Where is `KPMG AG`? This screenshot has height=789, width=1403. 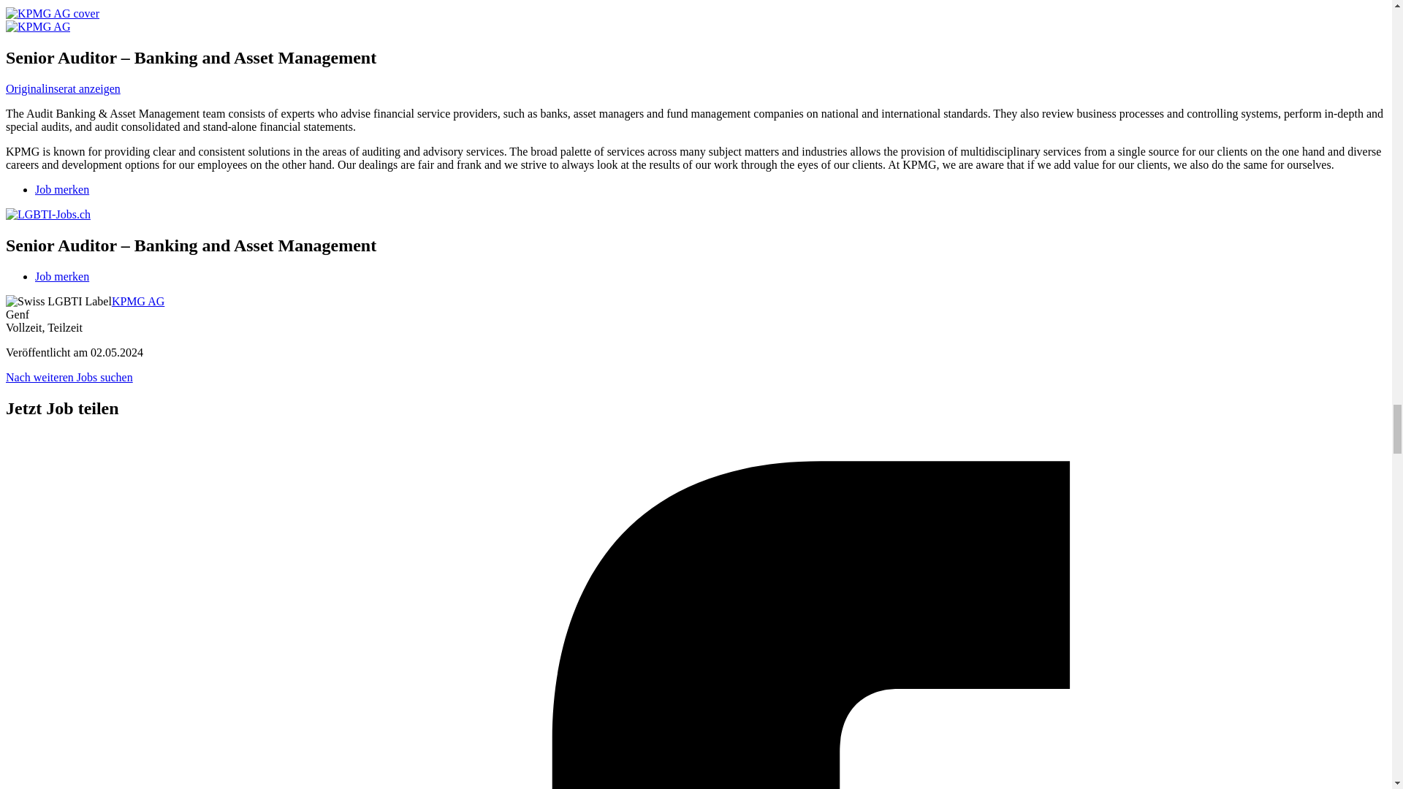
KPMG AG is located at coordinates (53, 13).